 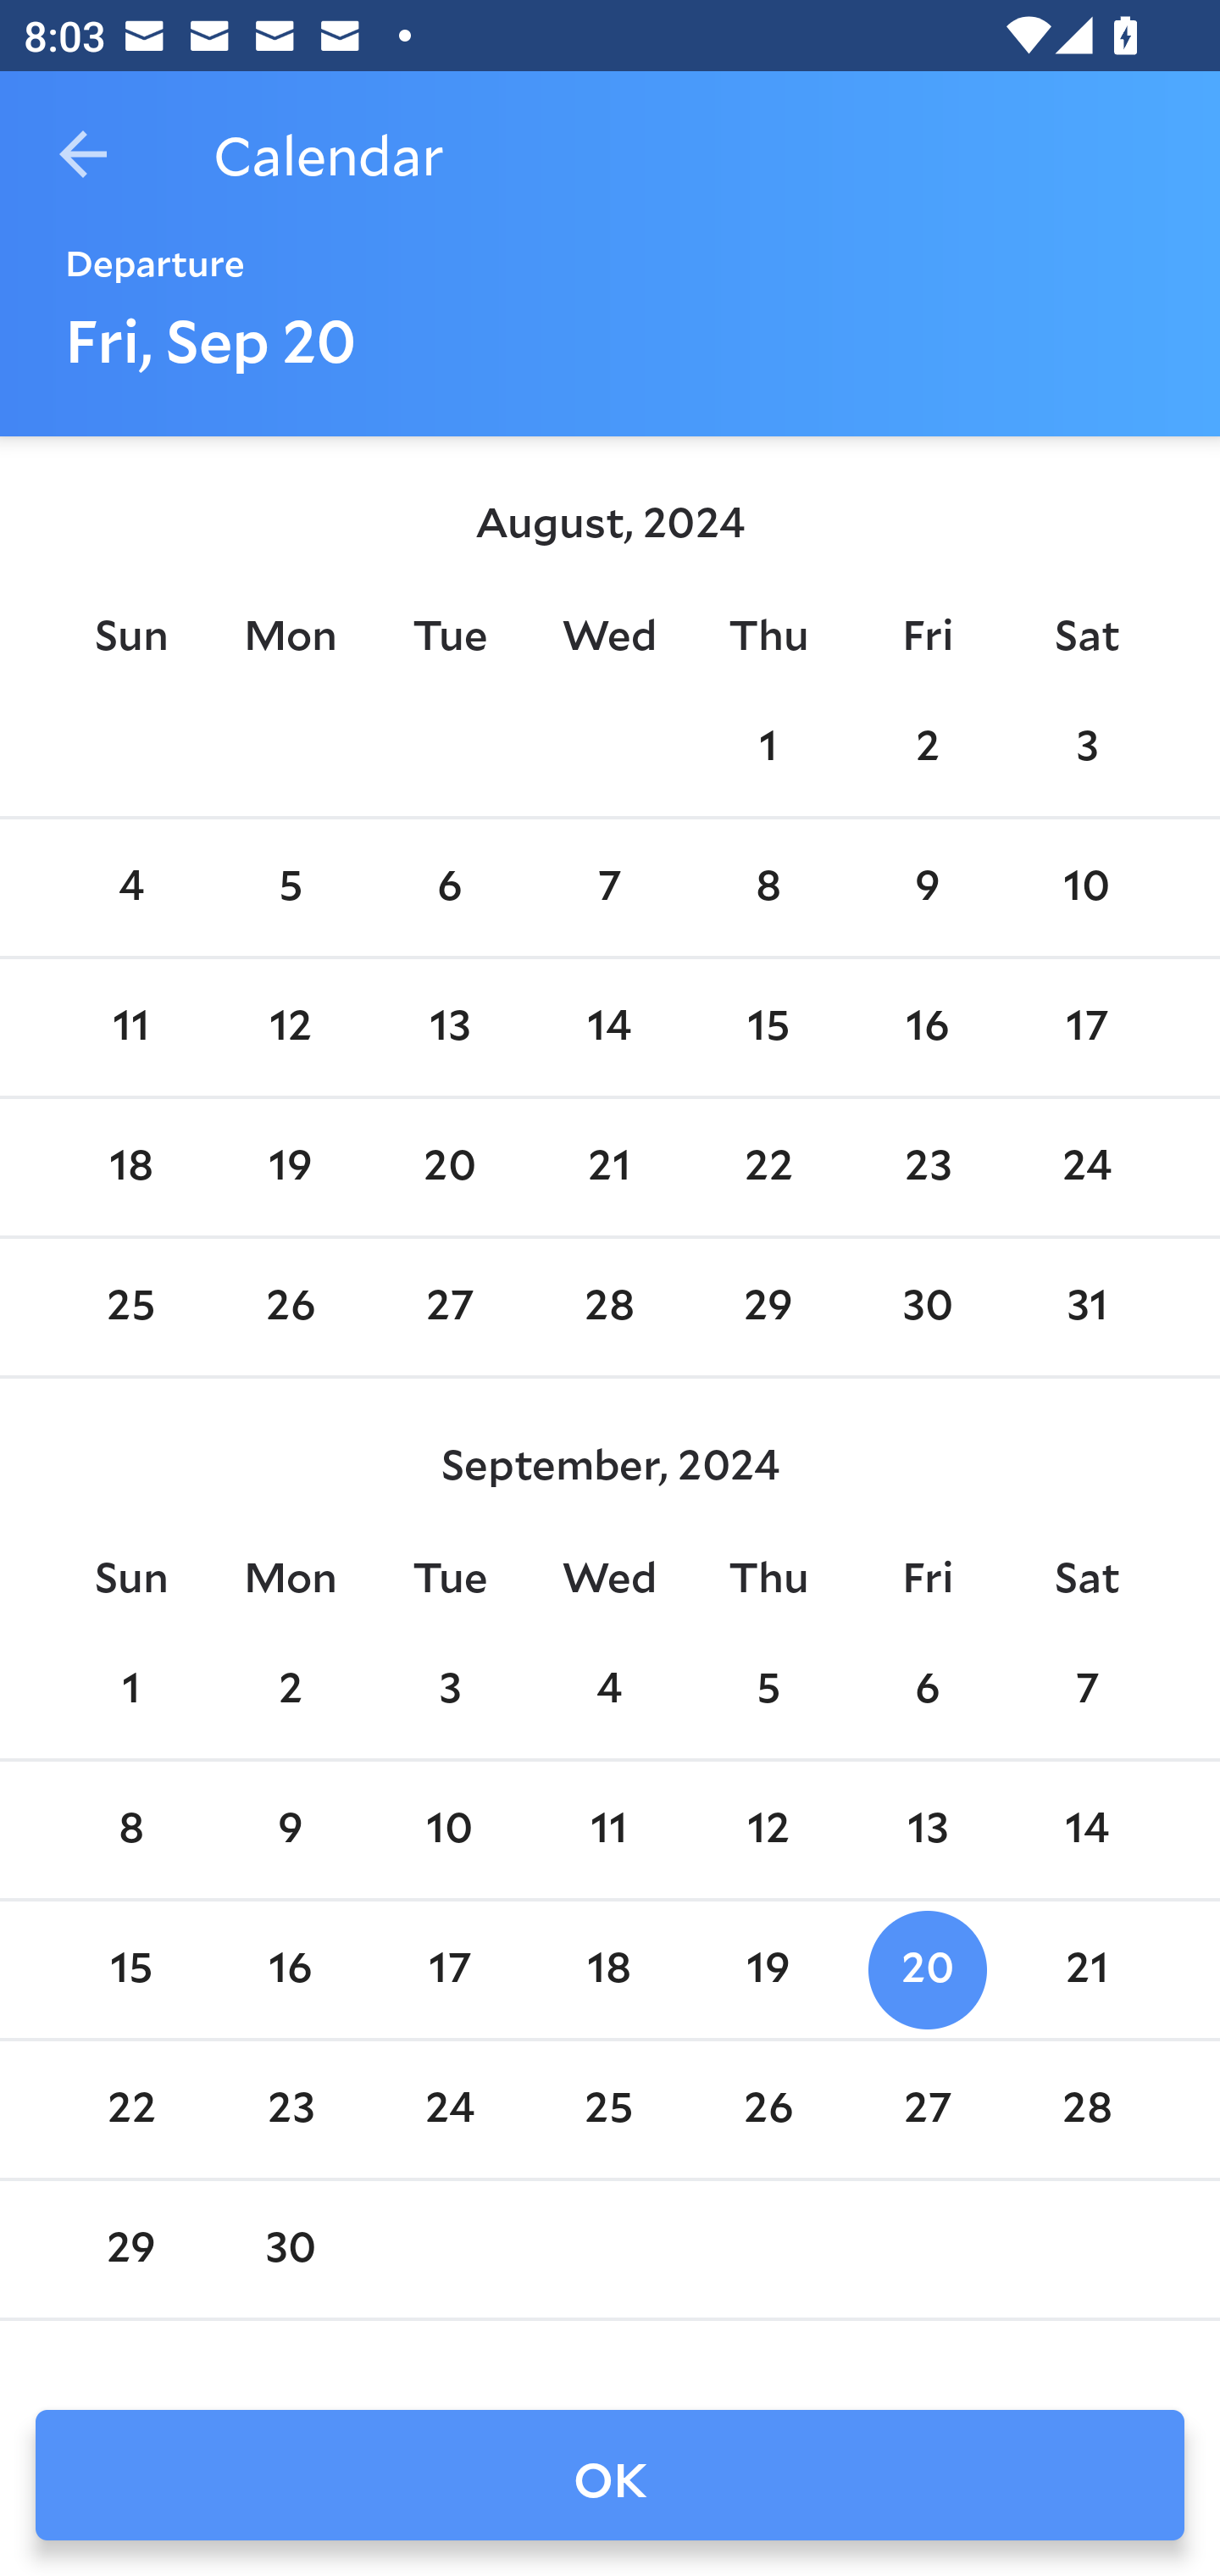 I want to click on 19, so click(x=291, y=1167).